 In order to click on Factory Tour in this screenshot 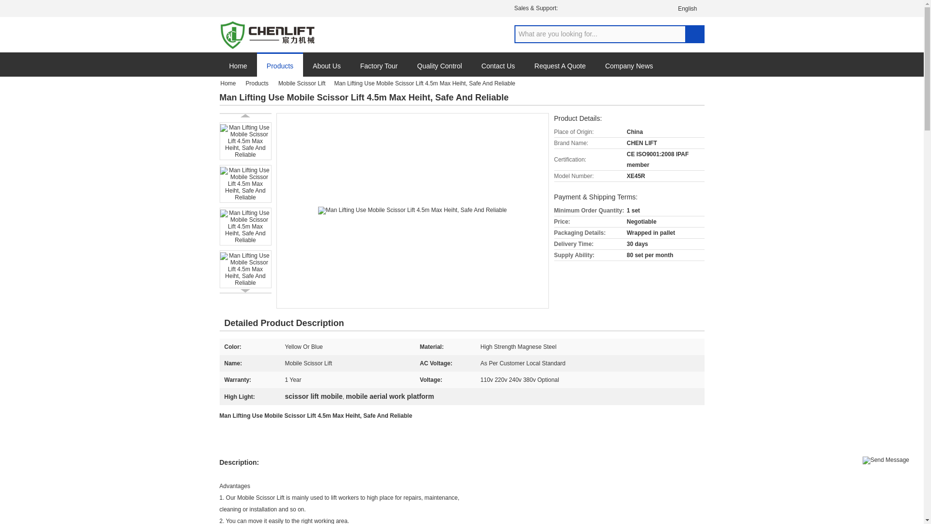, I will do `click(379, 70)`.